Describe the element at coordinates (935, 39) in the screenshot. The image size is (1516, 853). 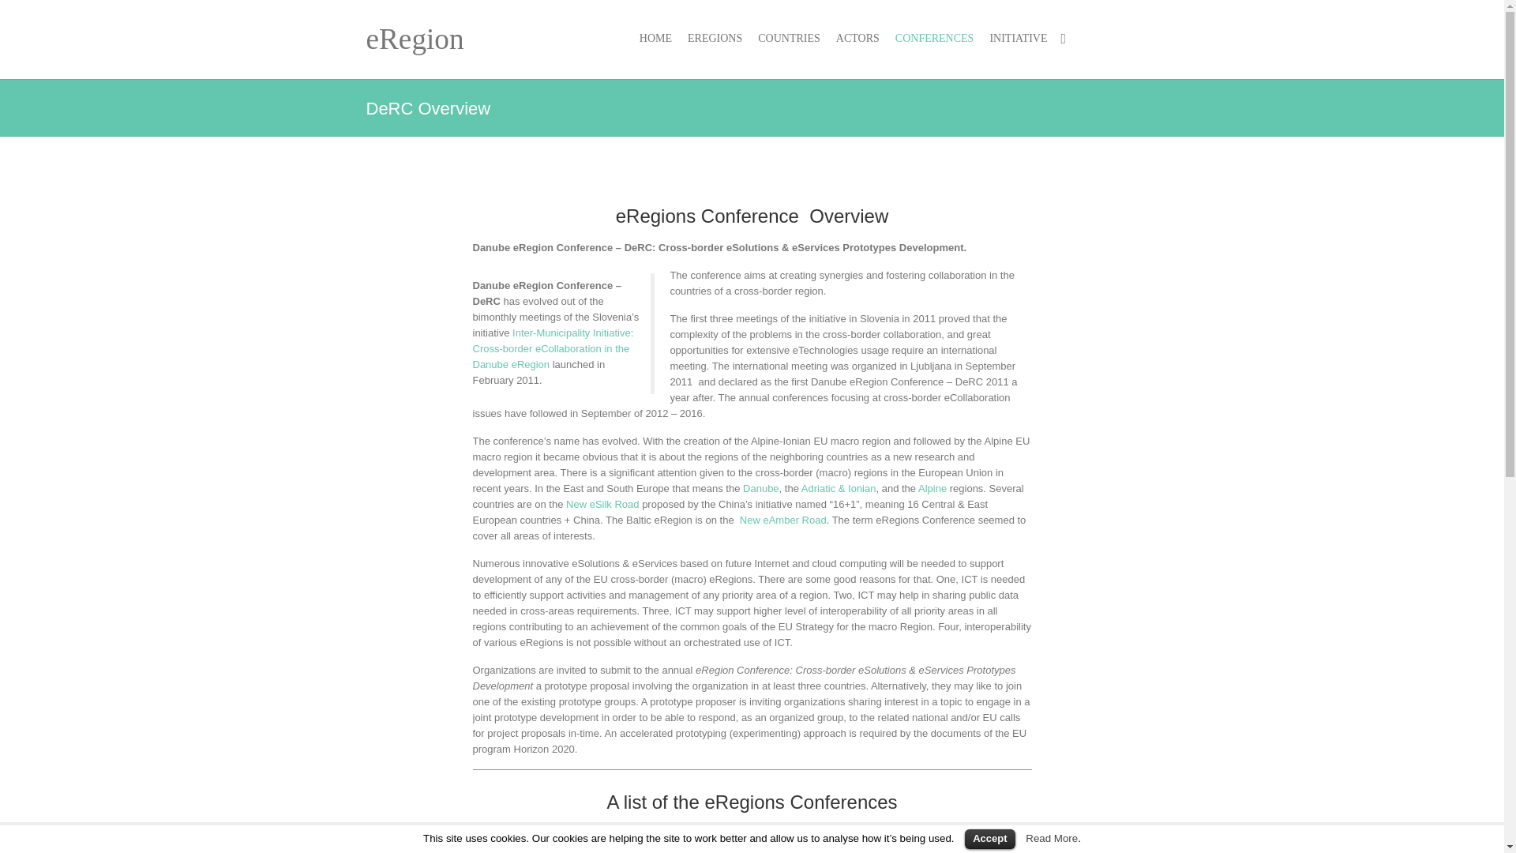
I see `CONFERENCES` at that location.